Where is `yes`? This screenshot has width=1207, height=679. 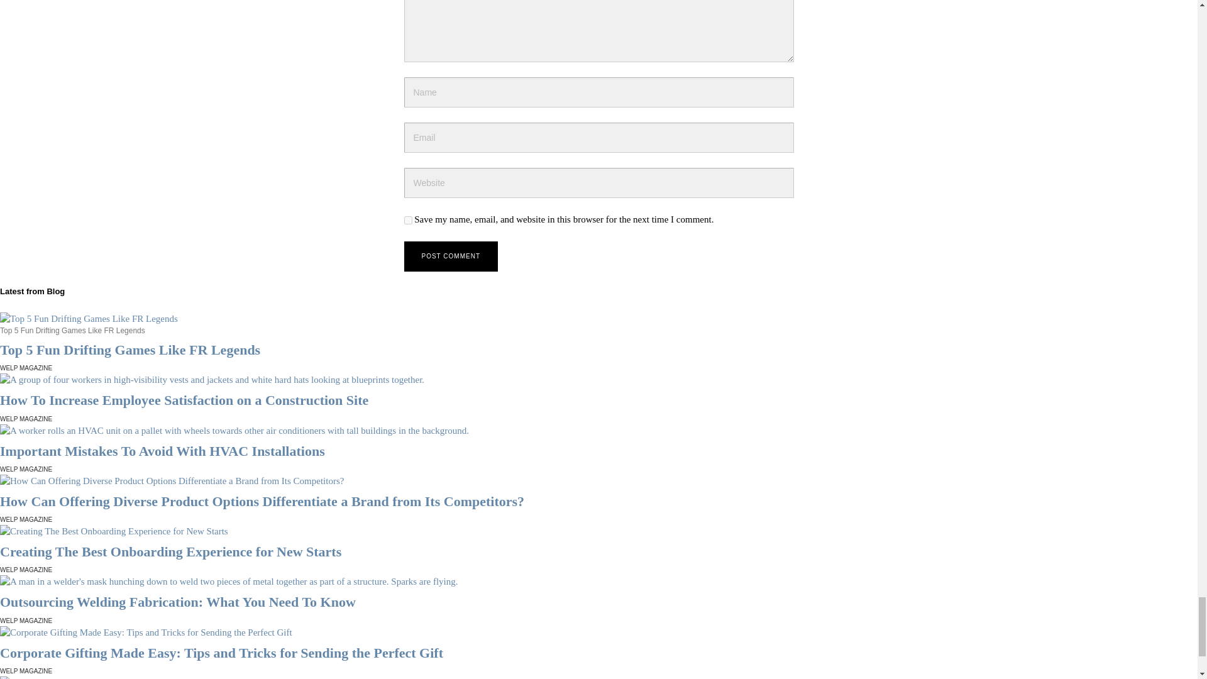
yes is located at coordinates (407, 220).